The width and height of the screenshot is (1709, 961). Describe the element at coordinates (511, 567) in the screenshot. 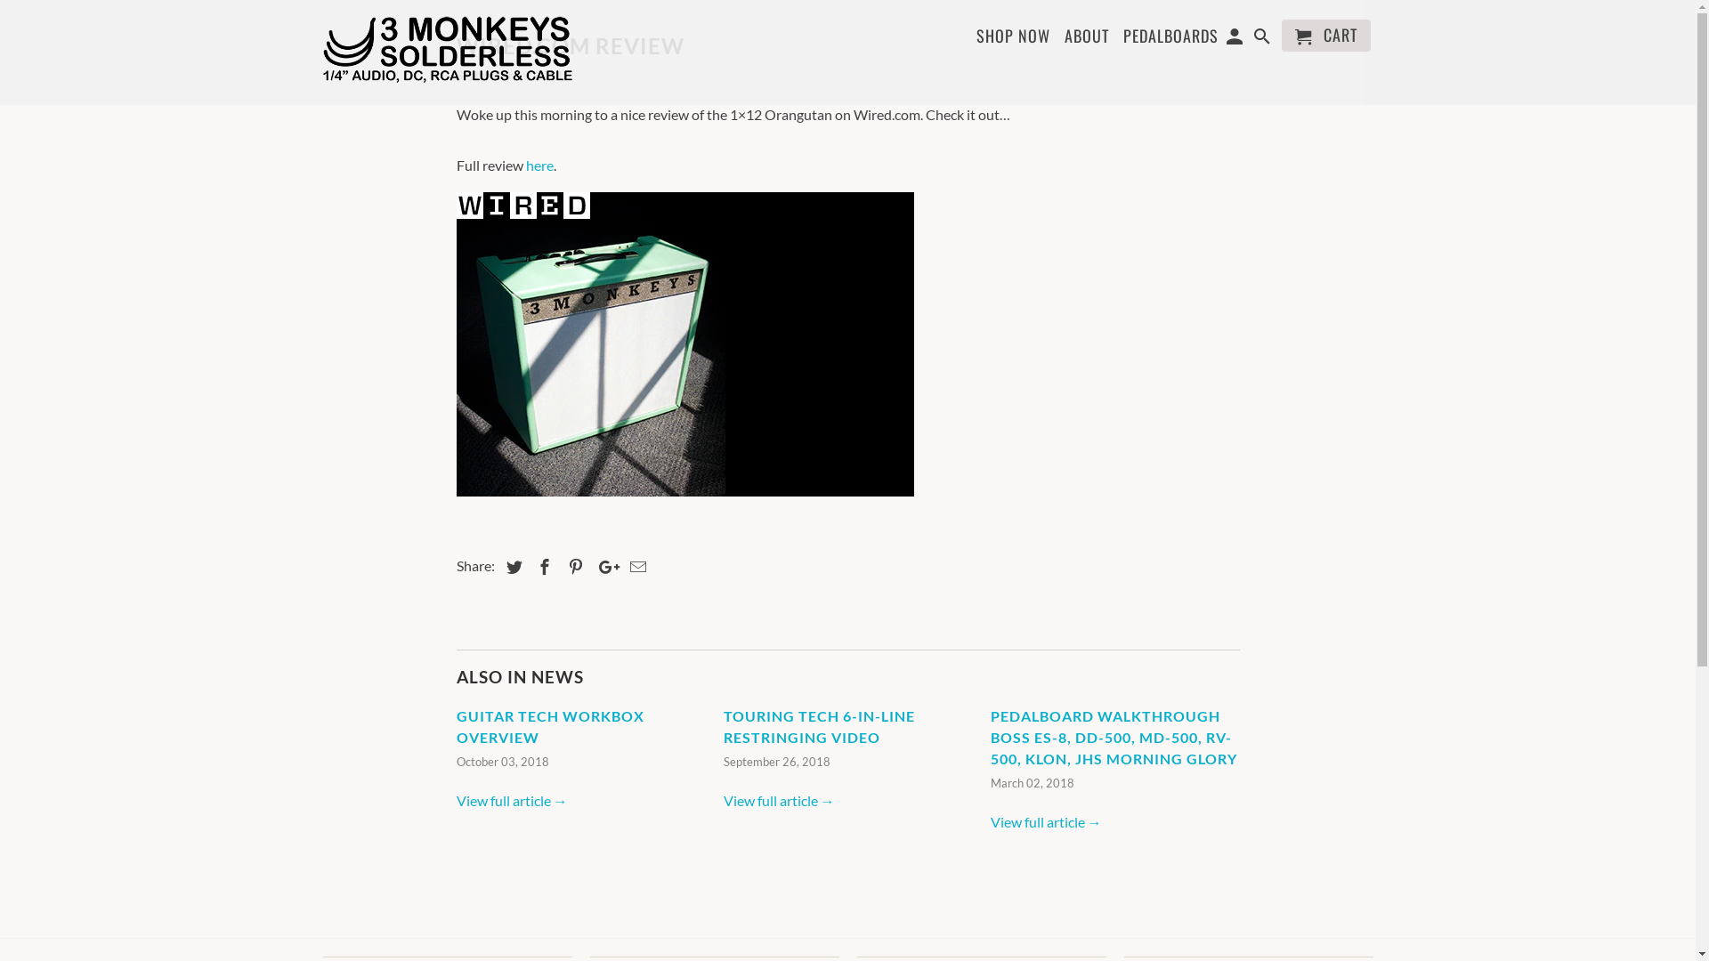

I see `Share this on Twitter` at that location.